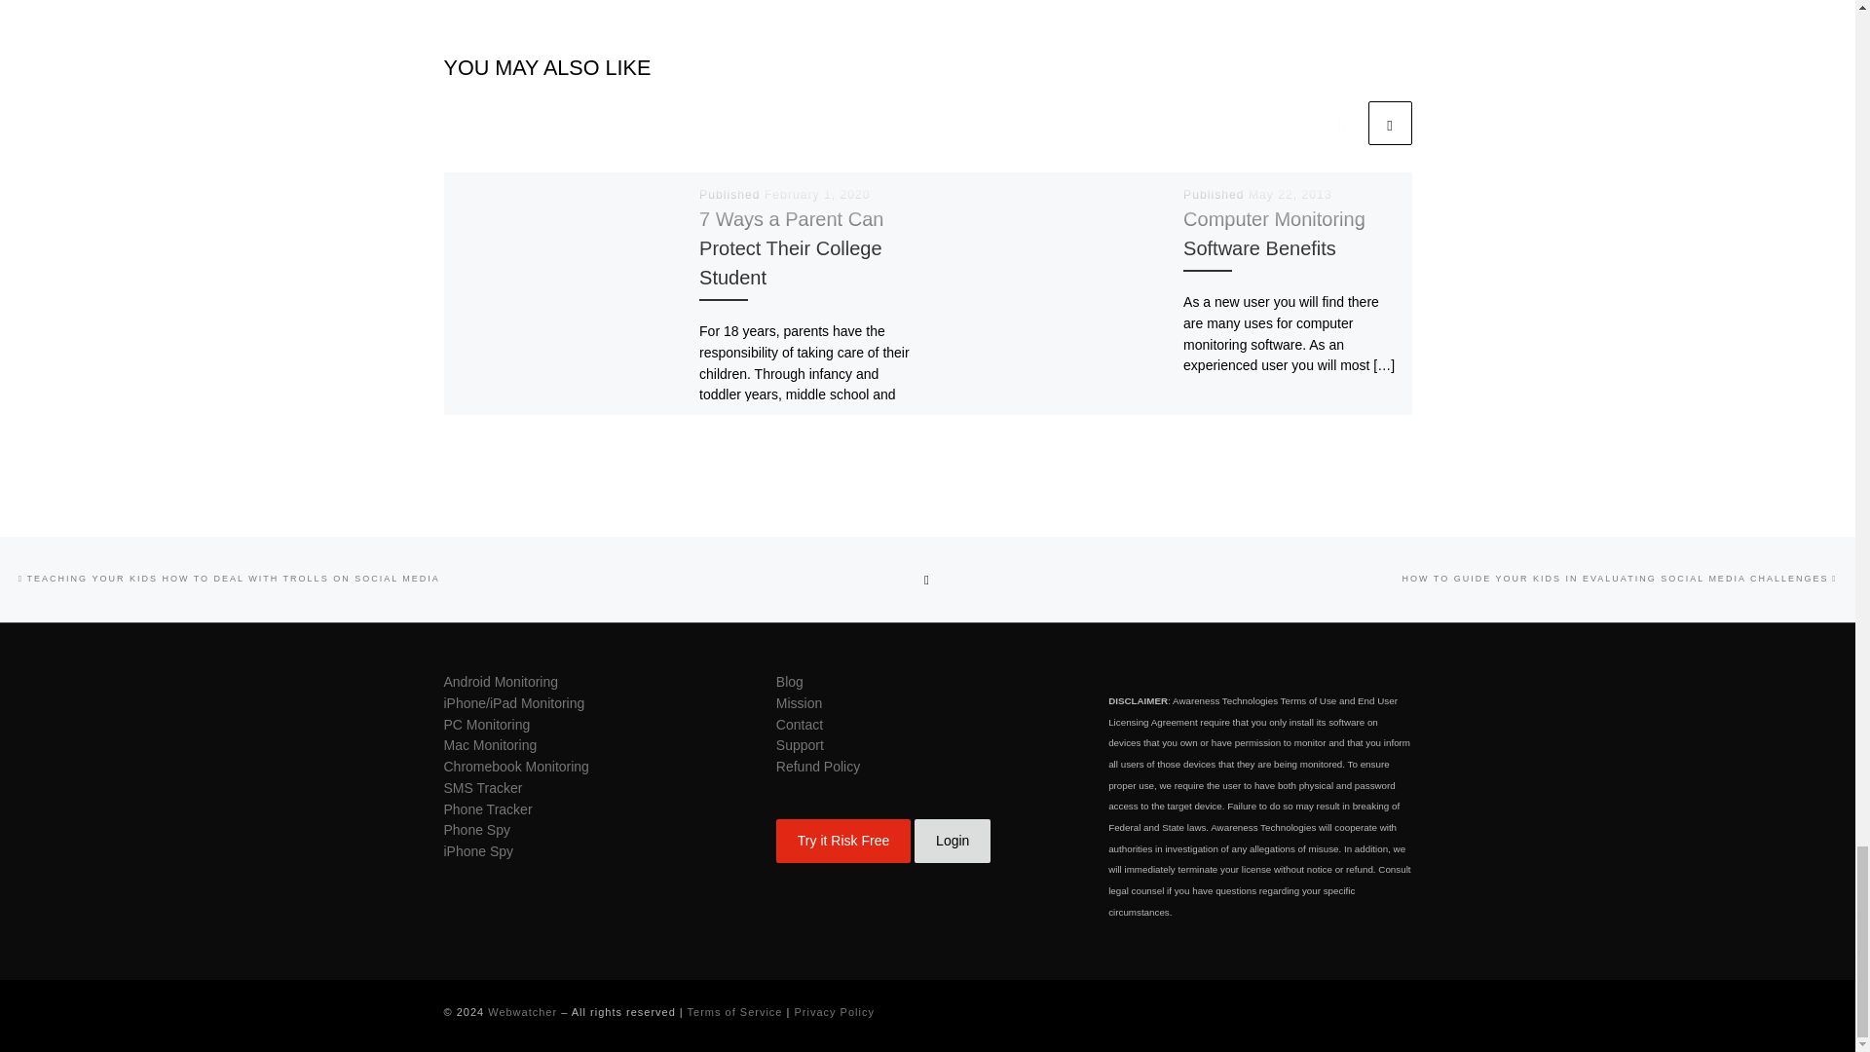 The image size is (1870, 1052). I want to click on Next related articles, so click(1389, 123).